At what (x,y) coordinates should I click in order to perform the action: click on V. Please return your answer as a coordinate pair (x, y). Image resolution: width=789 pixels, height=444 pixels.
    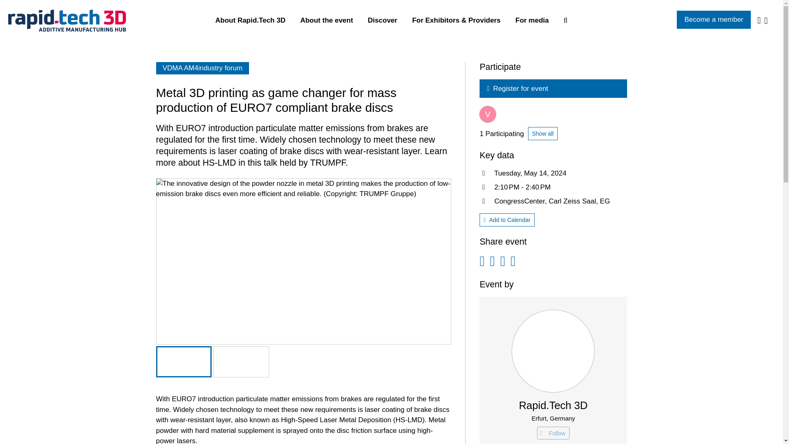
    Looking at the image, I should click on (488, 114).